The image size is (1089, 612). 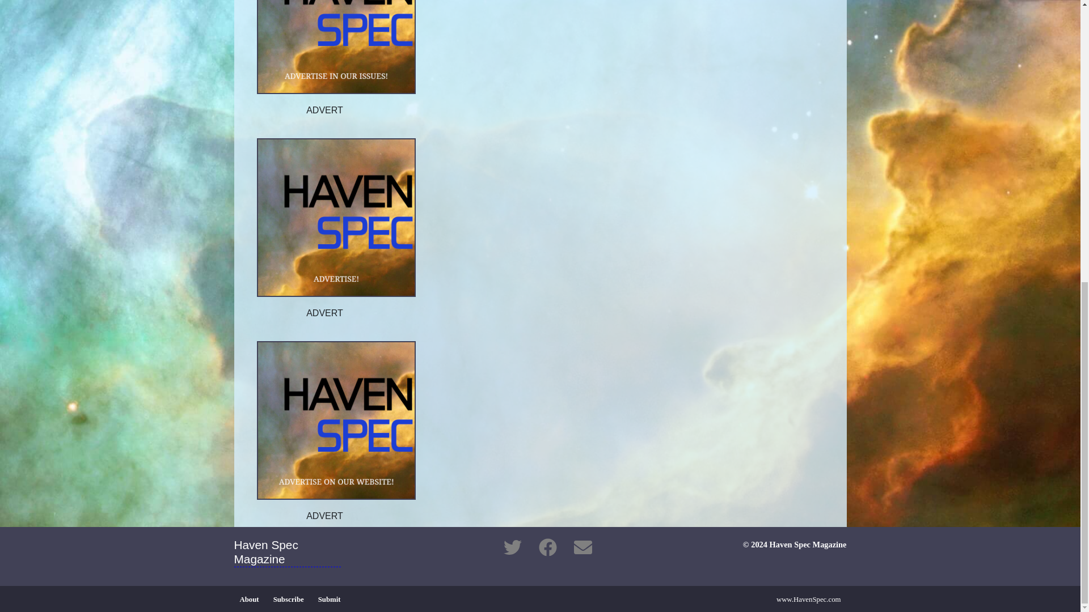 I want to click on About, so click(x=249, y=599).